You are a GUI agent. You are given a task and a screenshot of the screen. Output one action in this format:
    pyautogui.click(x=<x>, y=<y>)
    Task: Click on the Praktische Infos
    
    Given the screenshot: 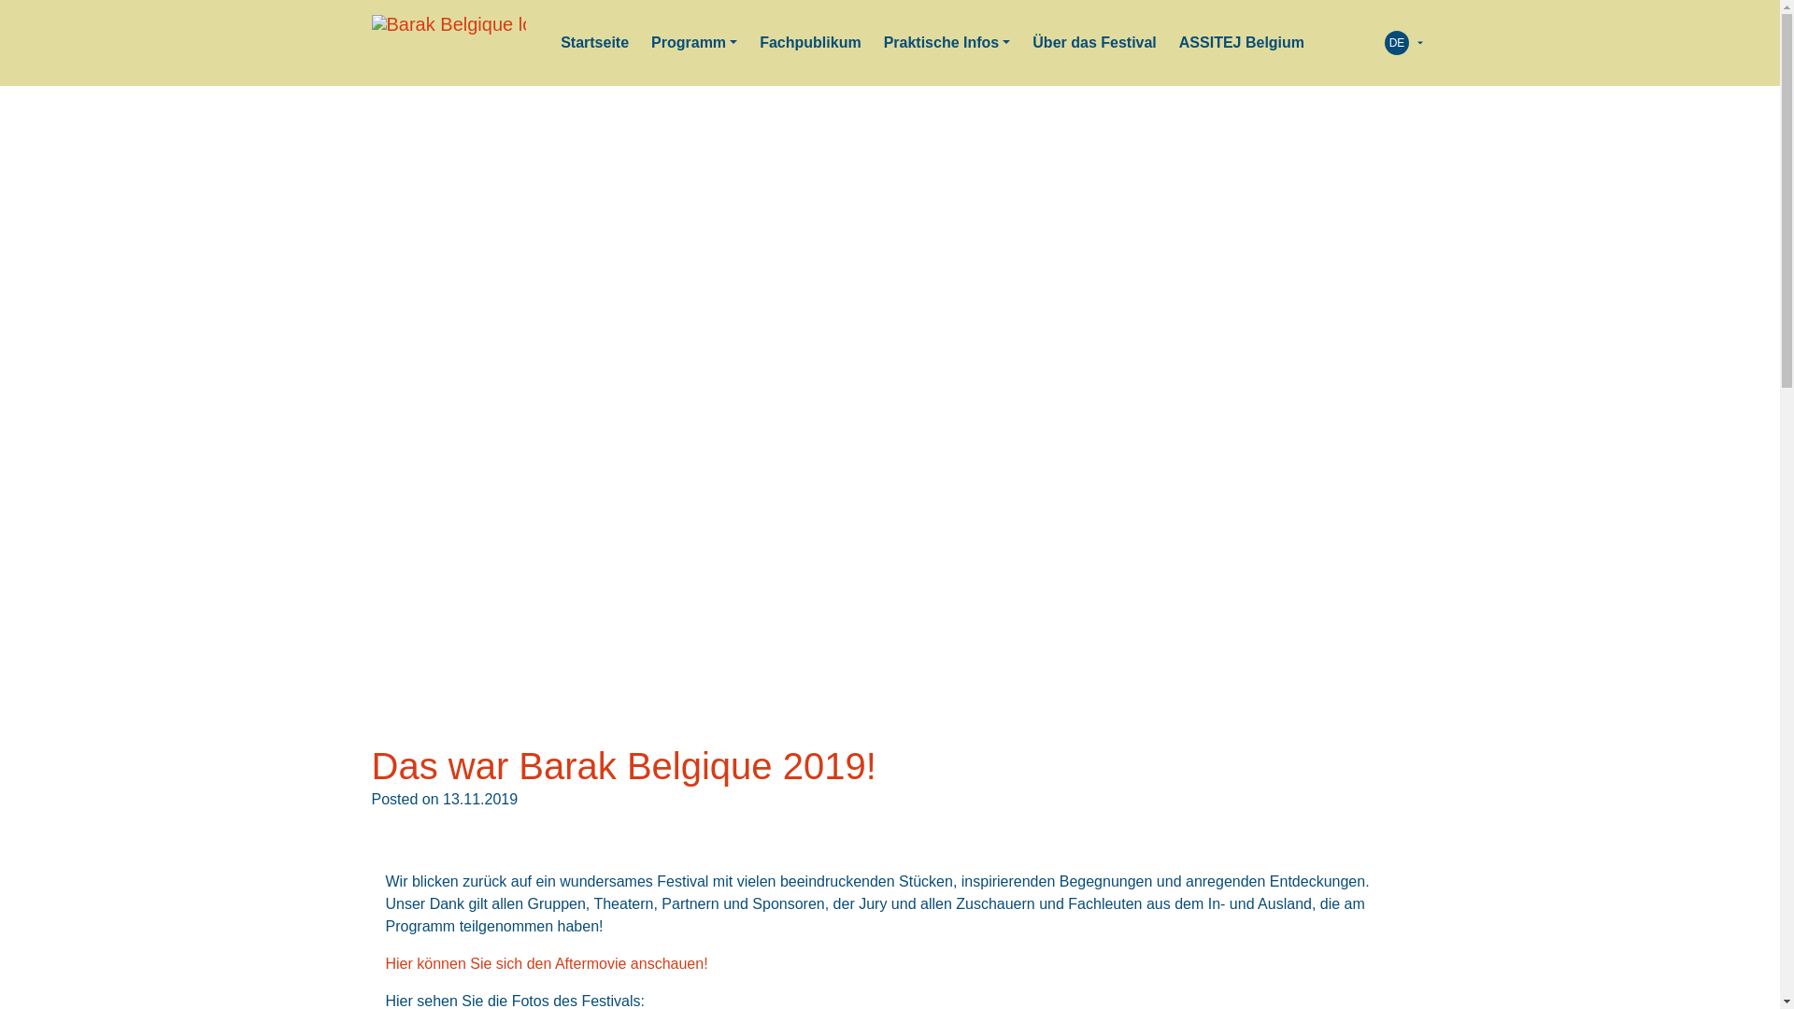 What is the action you would take?
    pyautogui.click(x=947, y=43)
    